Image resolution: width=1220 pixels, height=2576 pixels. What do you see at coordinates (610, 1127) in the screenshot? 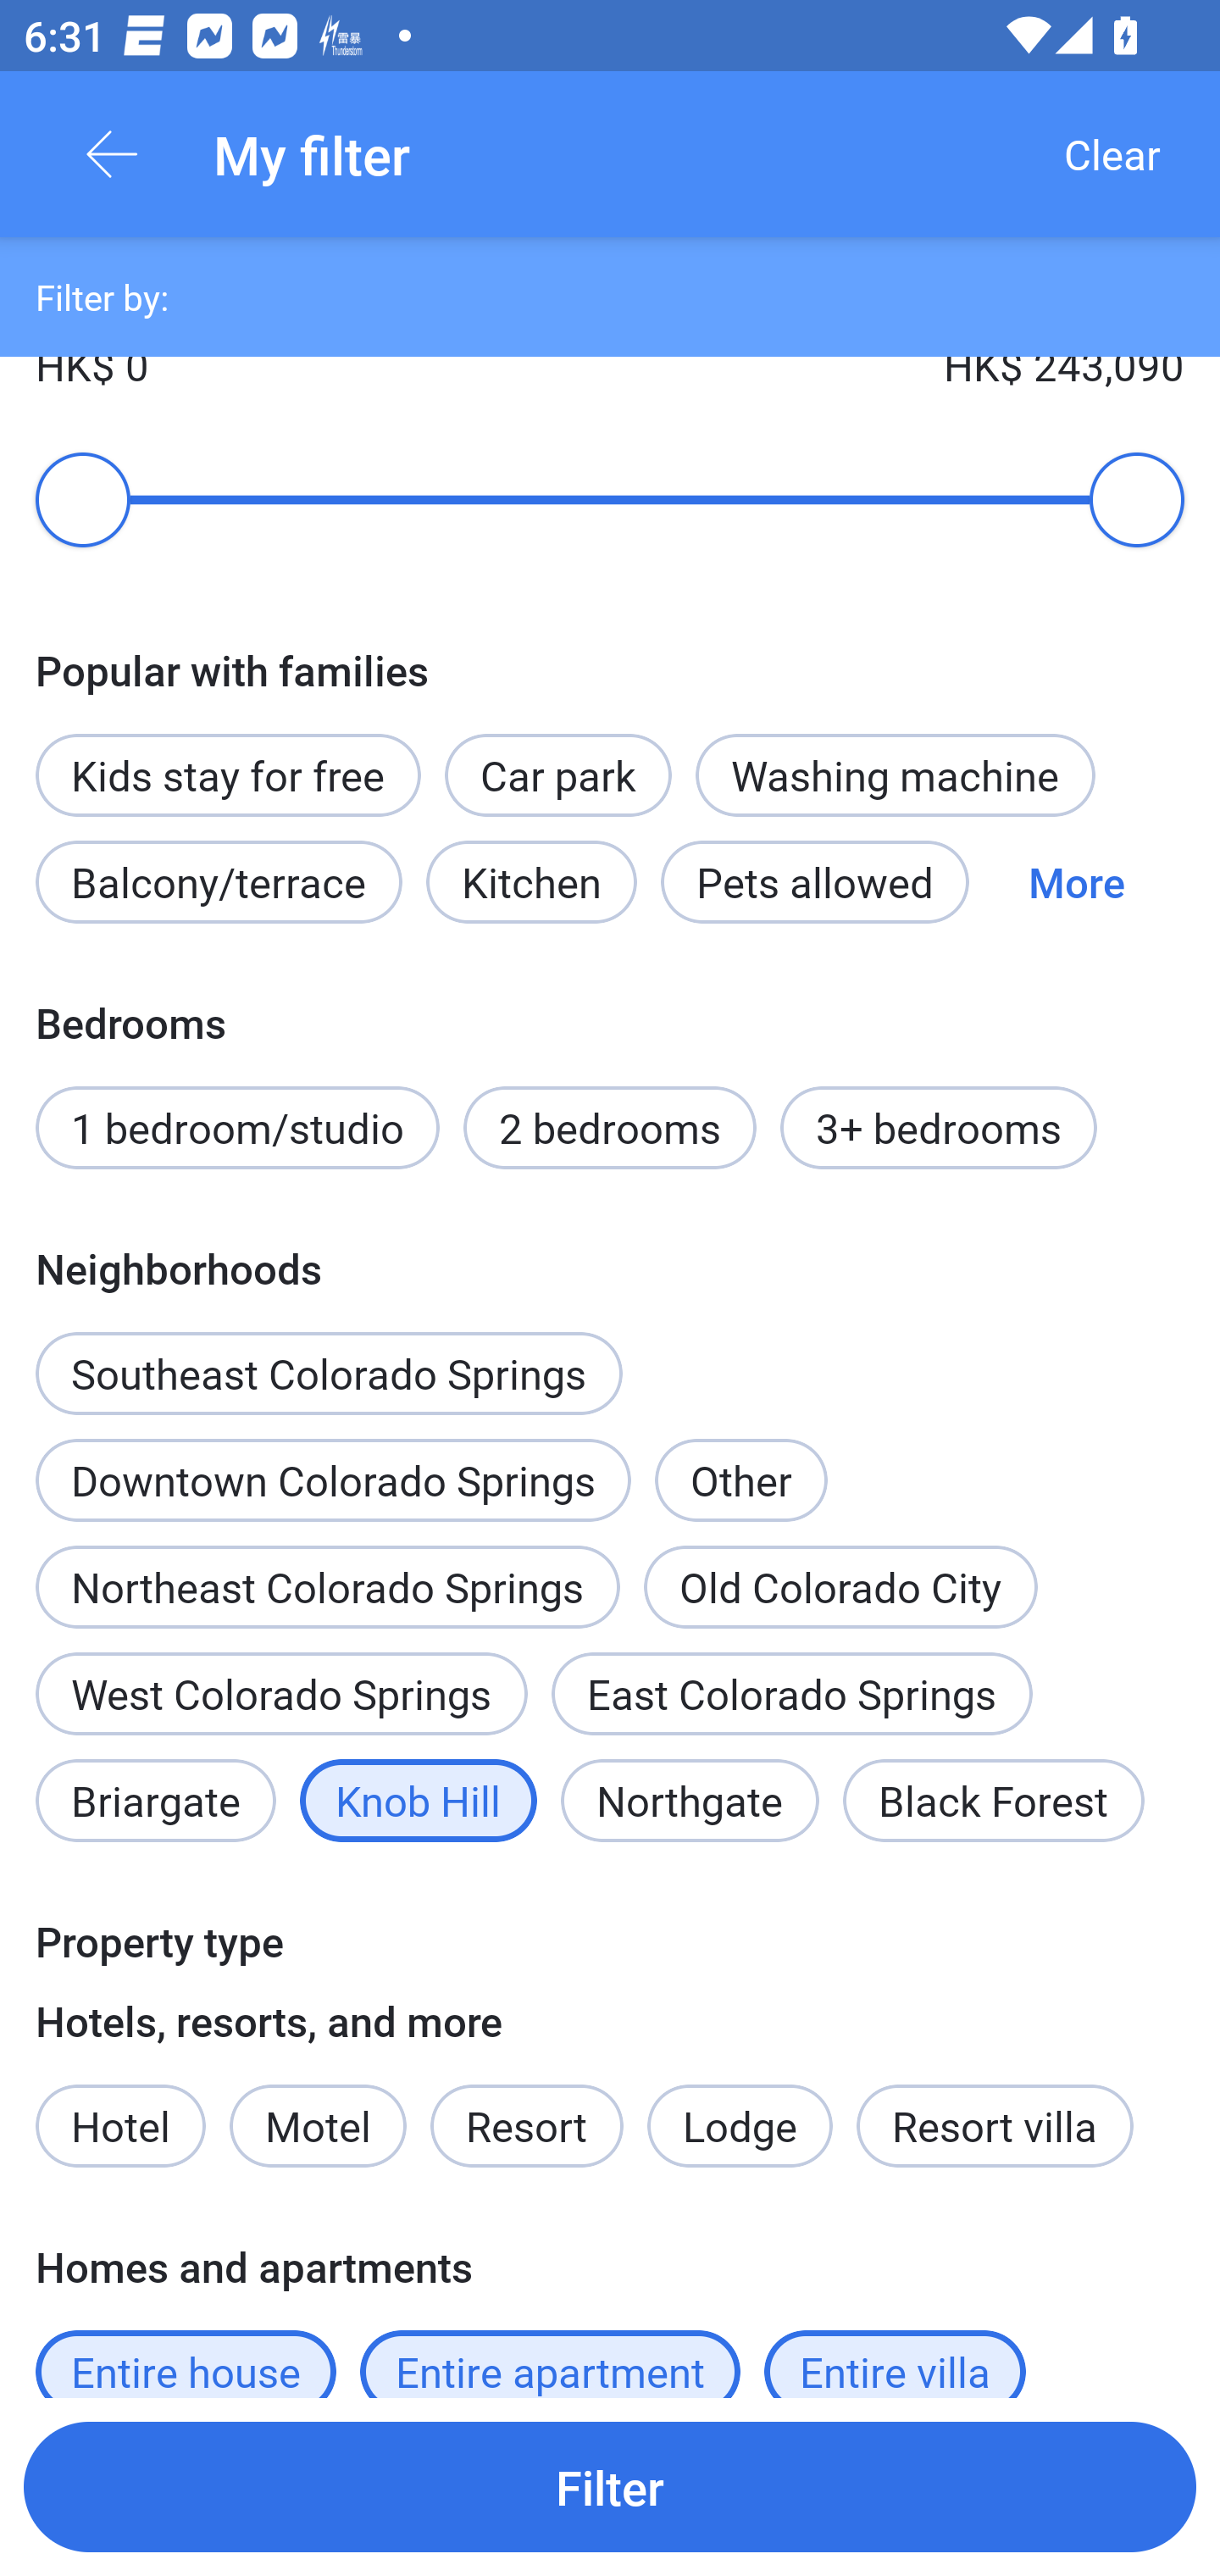
I see `2 bedrooms` at bounding box center [610, 1127].